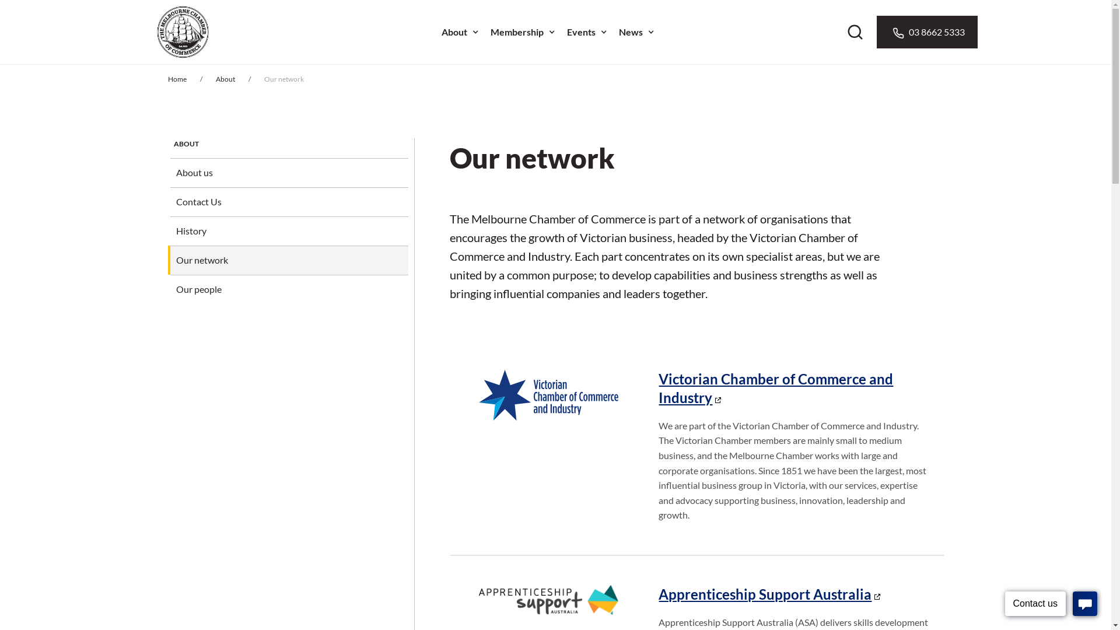 The image size is (1120, 630). What do you see at coordinates (292, 260) in the screenshot?
I see `Our network` at bounding box center [292, 260].